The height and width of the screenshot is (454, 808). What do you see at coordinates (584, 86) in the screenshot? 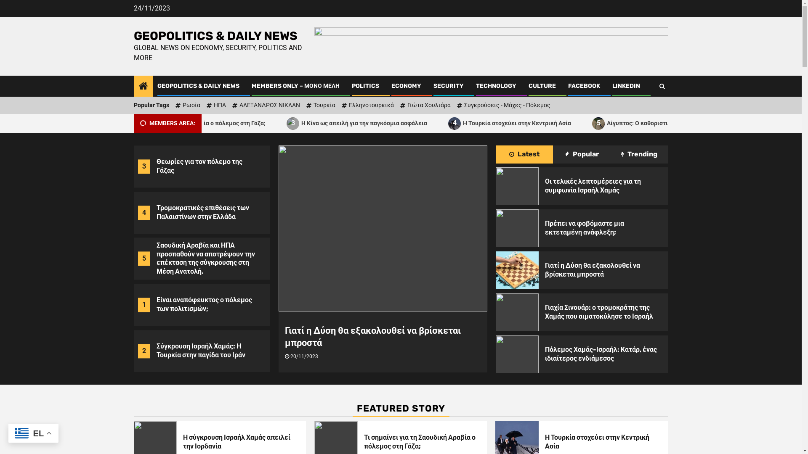
I see `FACEBOOK` at bounding box center [584, 86].